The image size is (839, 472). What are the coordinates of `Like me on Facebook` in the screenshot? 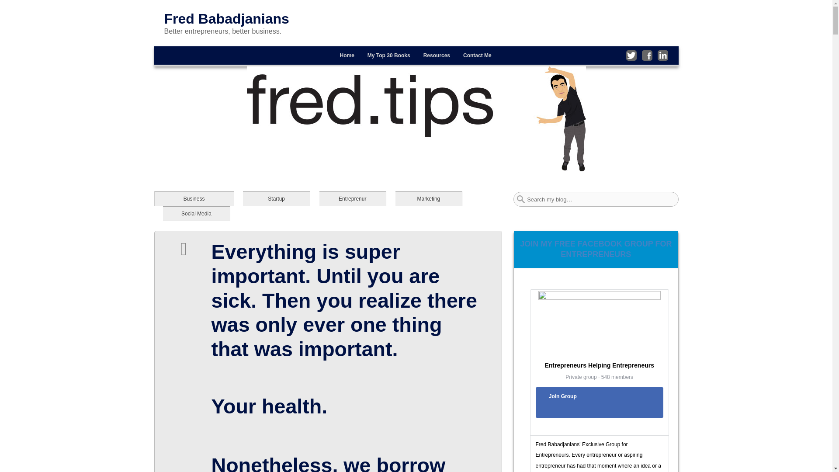 It's located at (647, 55).